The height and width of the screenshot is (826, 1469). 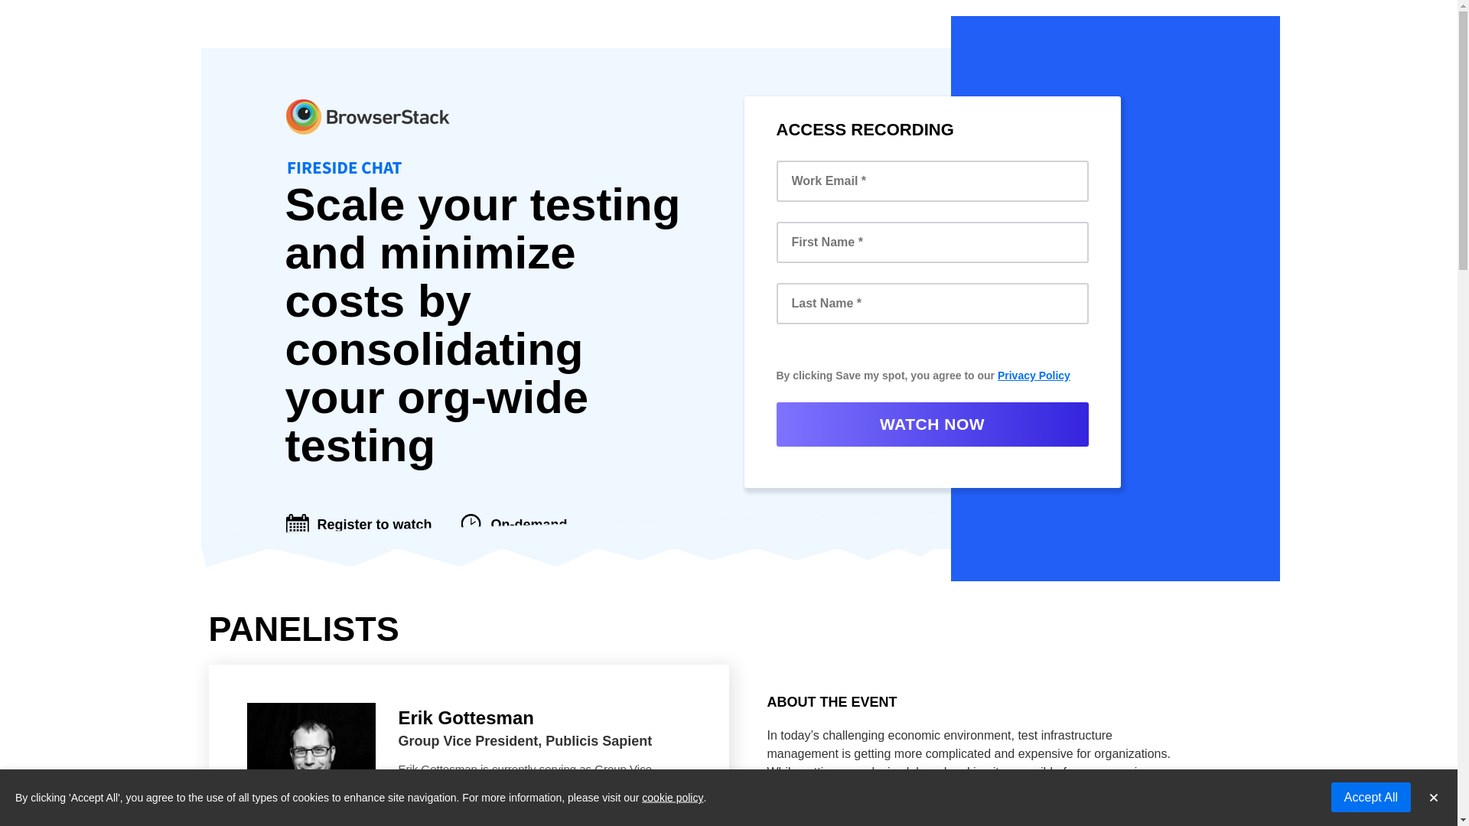 What do you see at coordinates (367, 173) in the screenshot?
I see `BrowserStack` at bounding box center [367, 173].